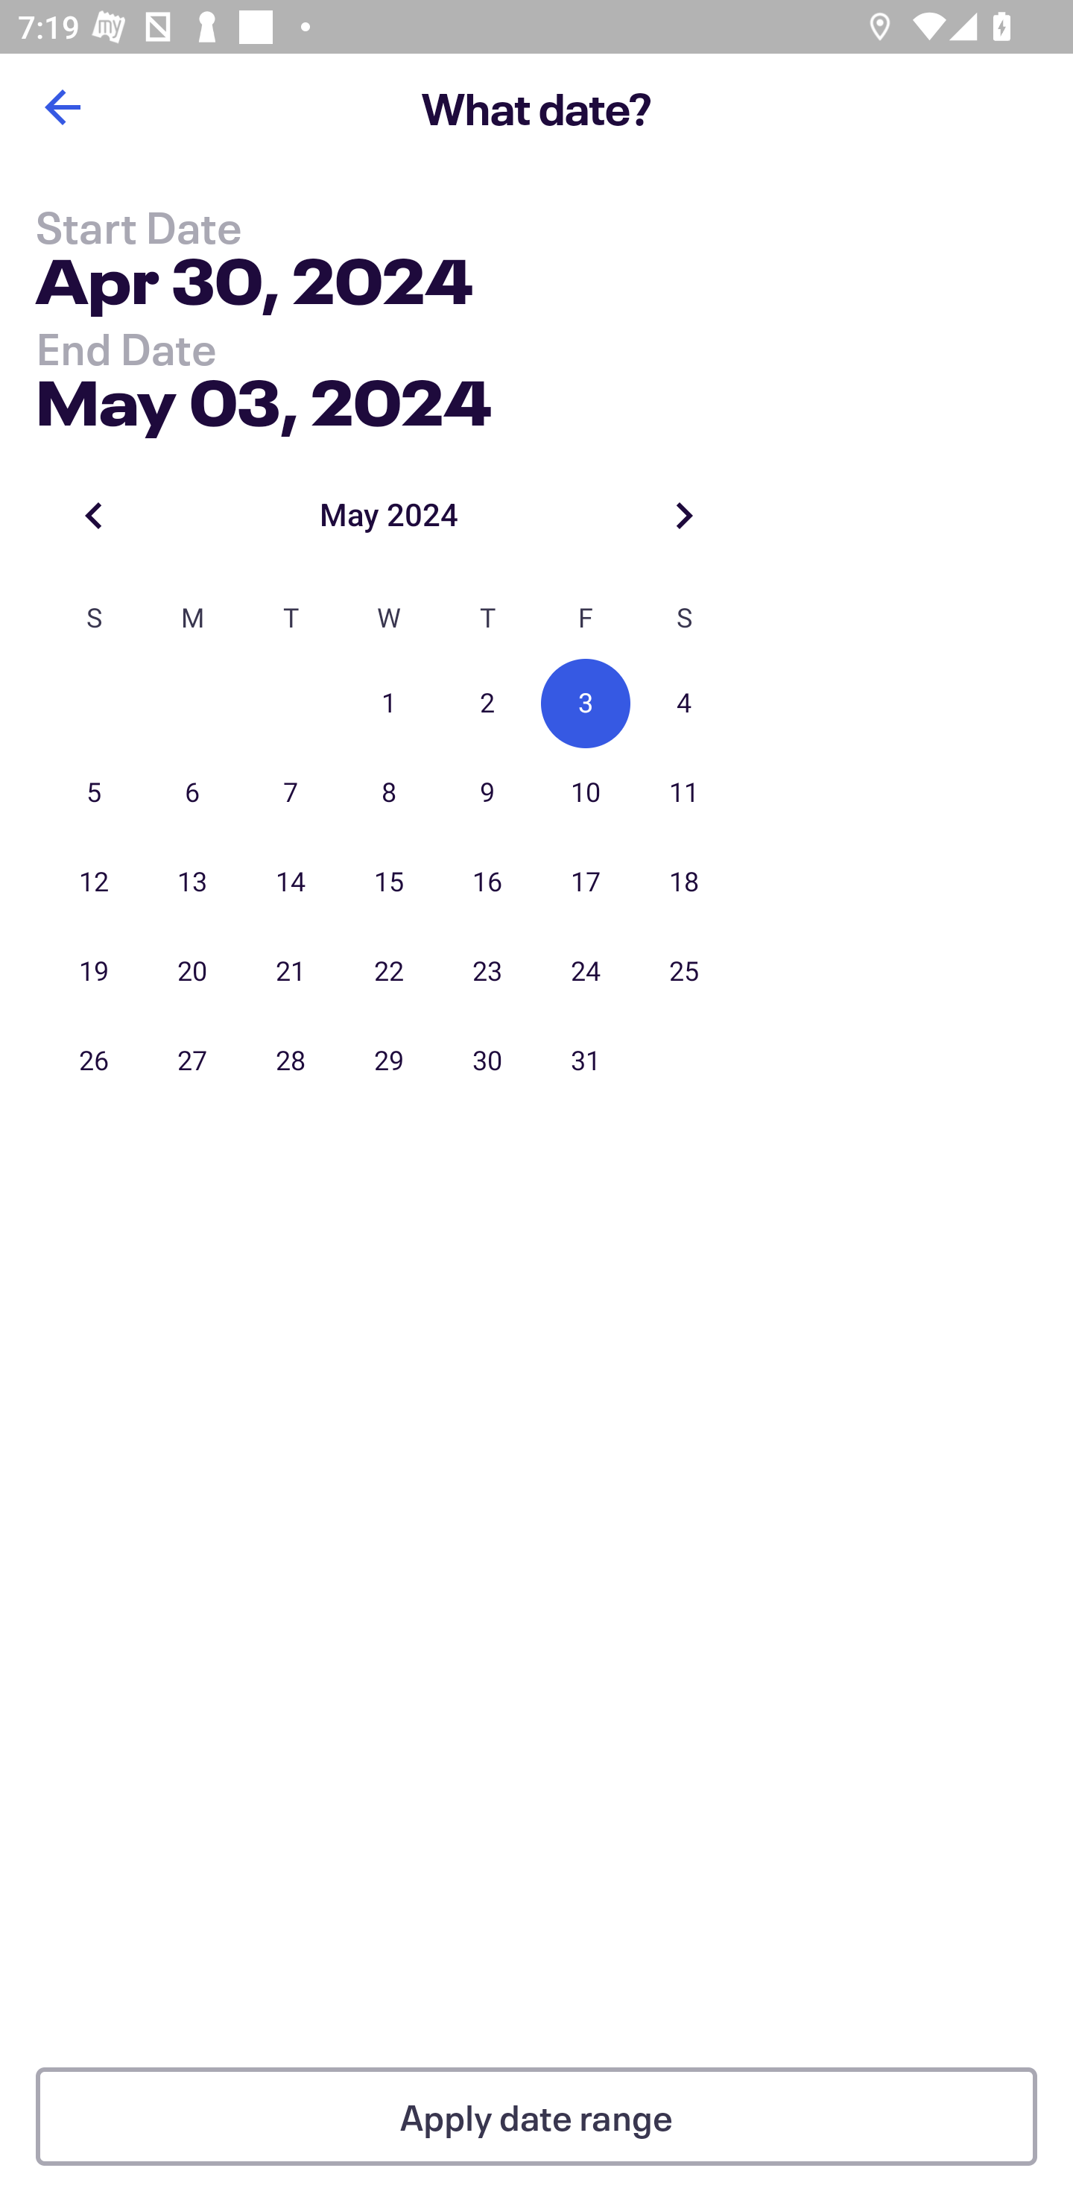 This screenshot has width=1073, height=2206. I want to click on 1 01 May 2024, so click(389, 704).